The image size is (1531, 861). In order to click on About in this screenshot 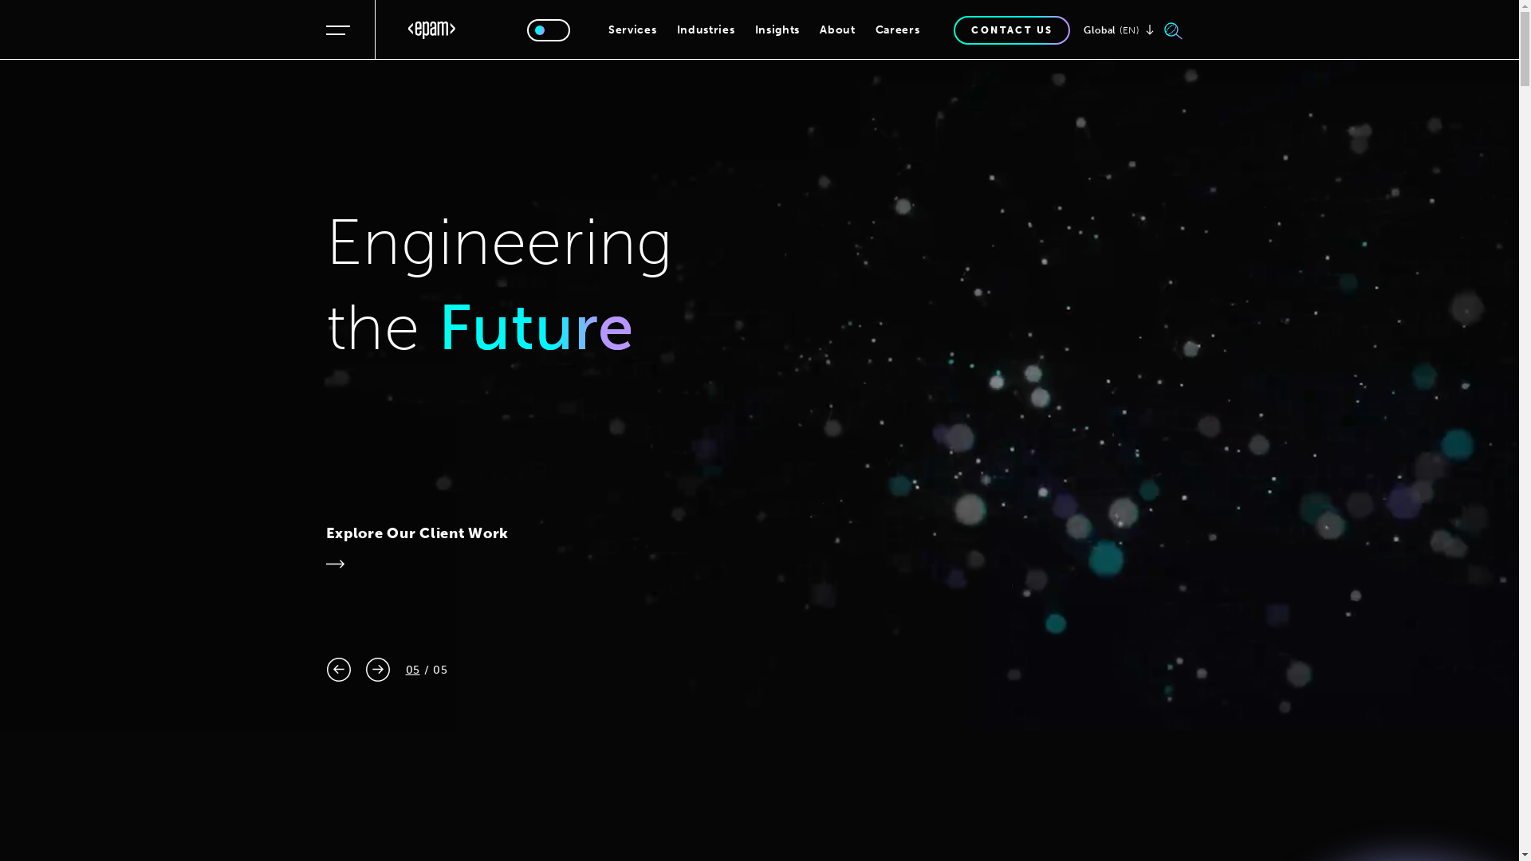, I will do `click(837, 30)`.